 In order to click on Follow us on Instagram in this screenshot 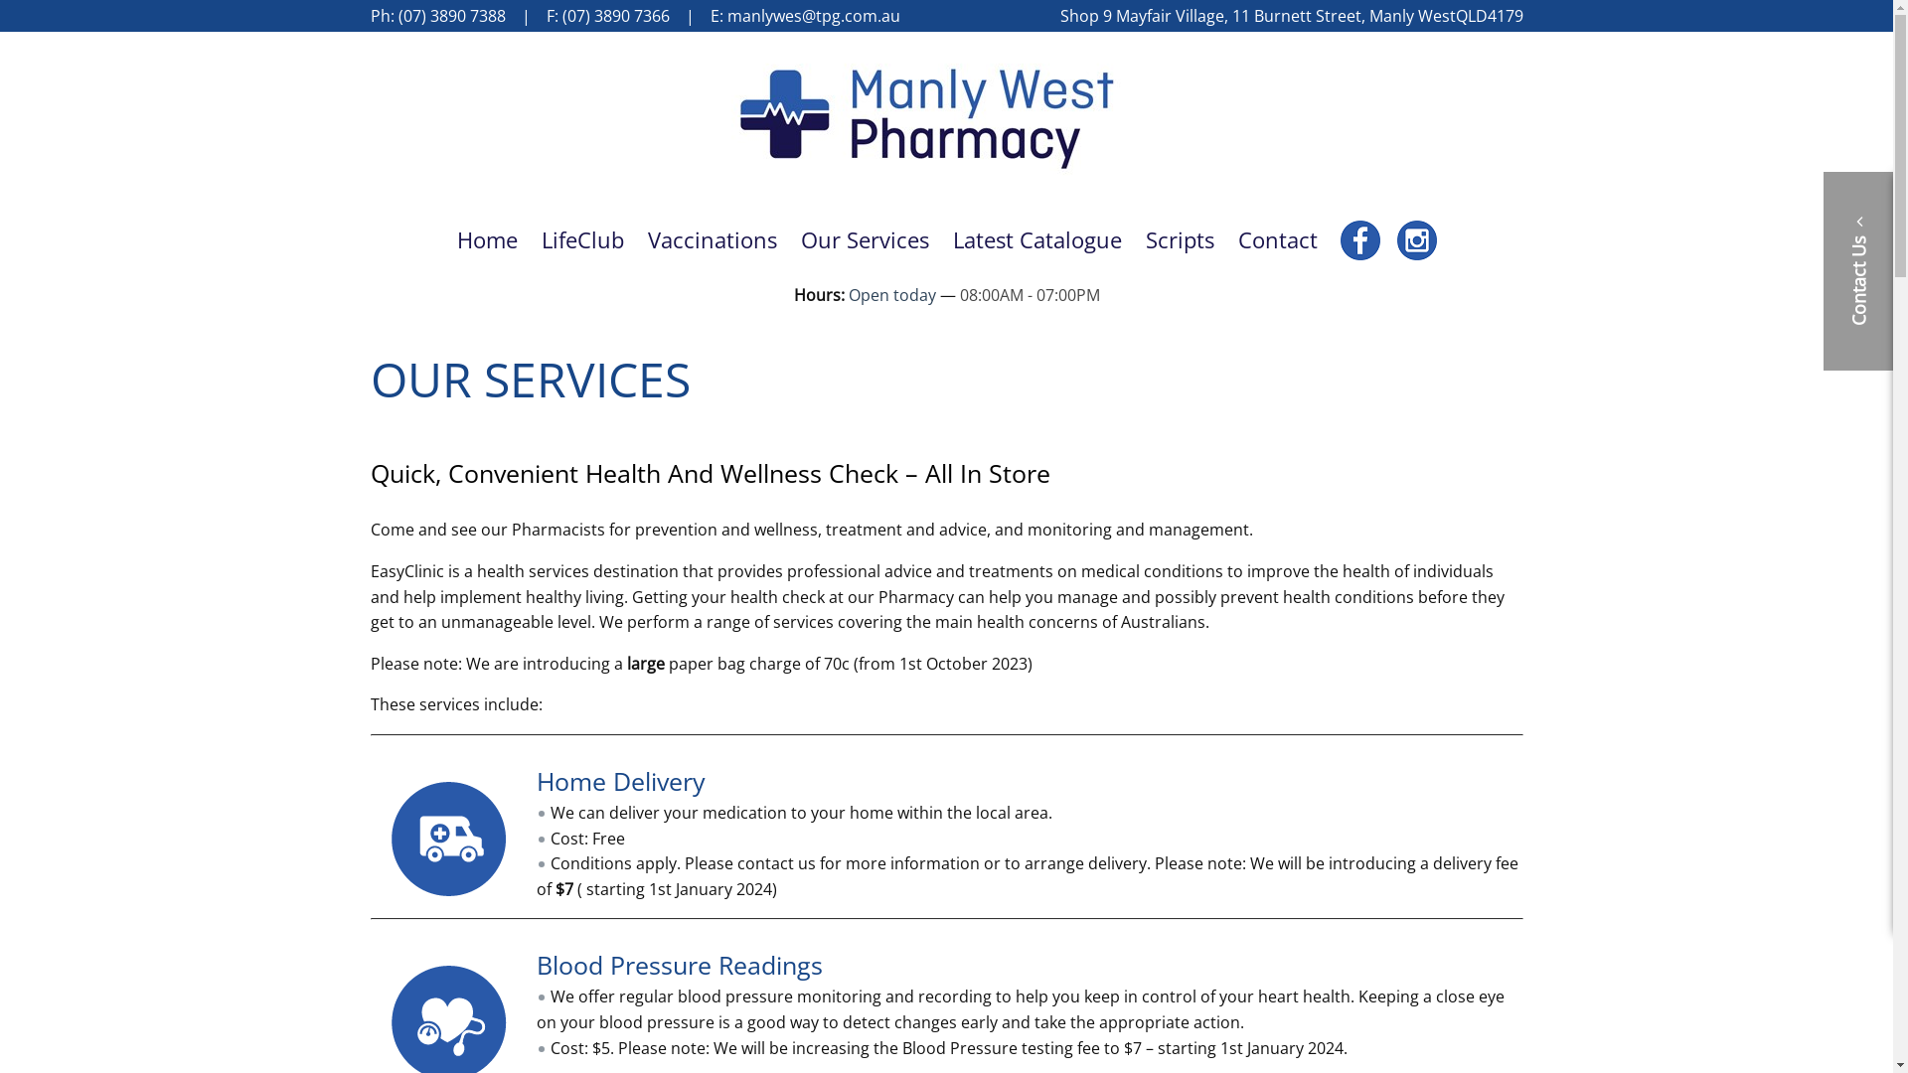, I will do `click(1417, 253)`.